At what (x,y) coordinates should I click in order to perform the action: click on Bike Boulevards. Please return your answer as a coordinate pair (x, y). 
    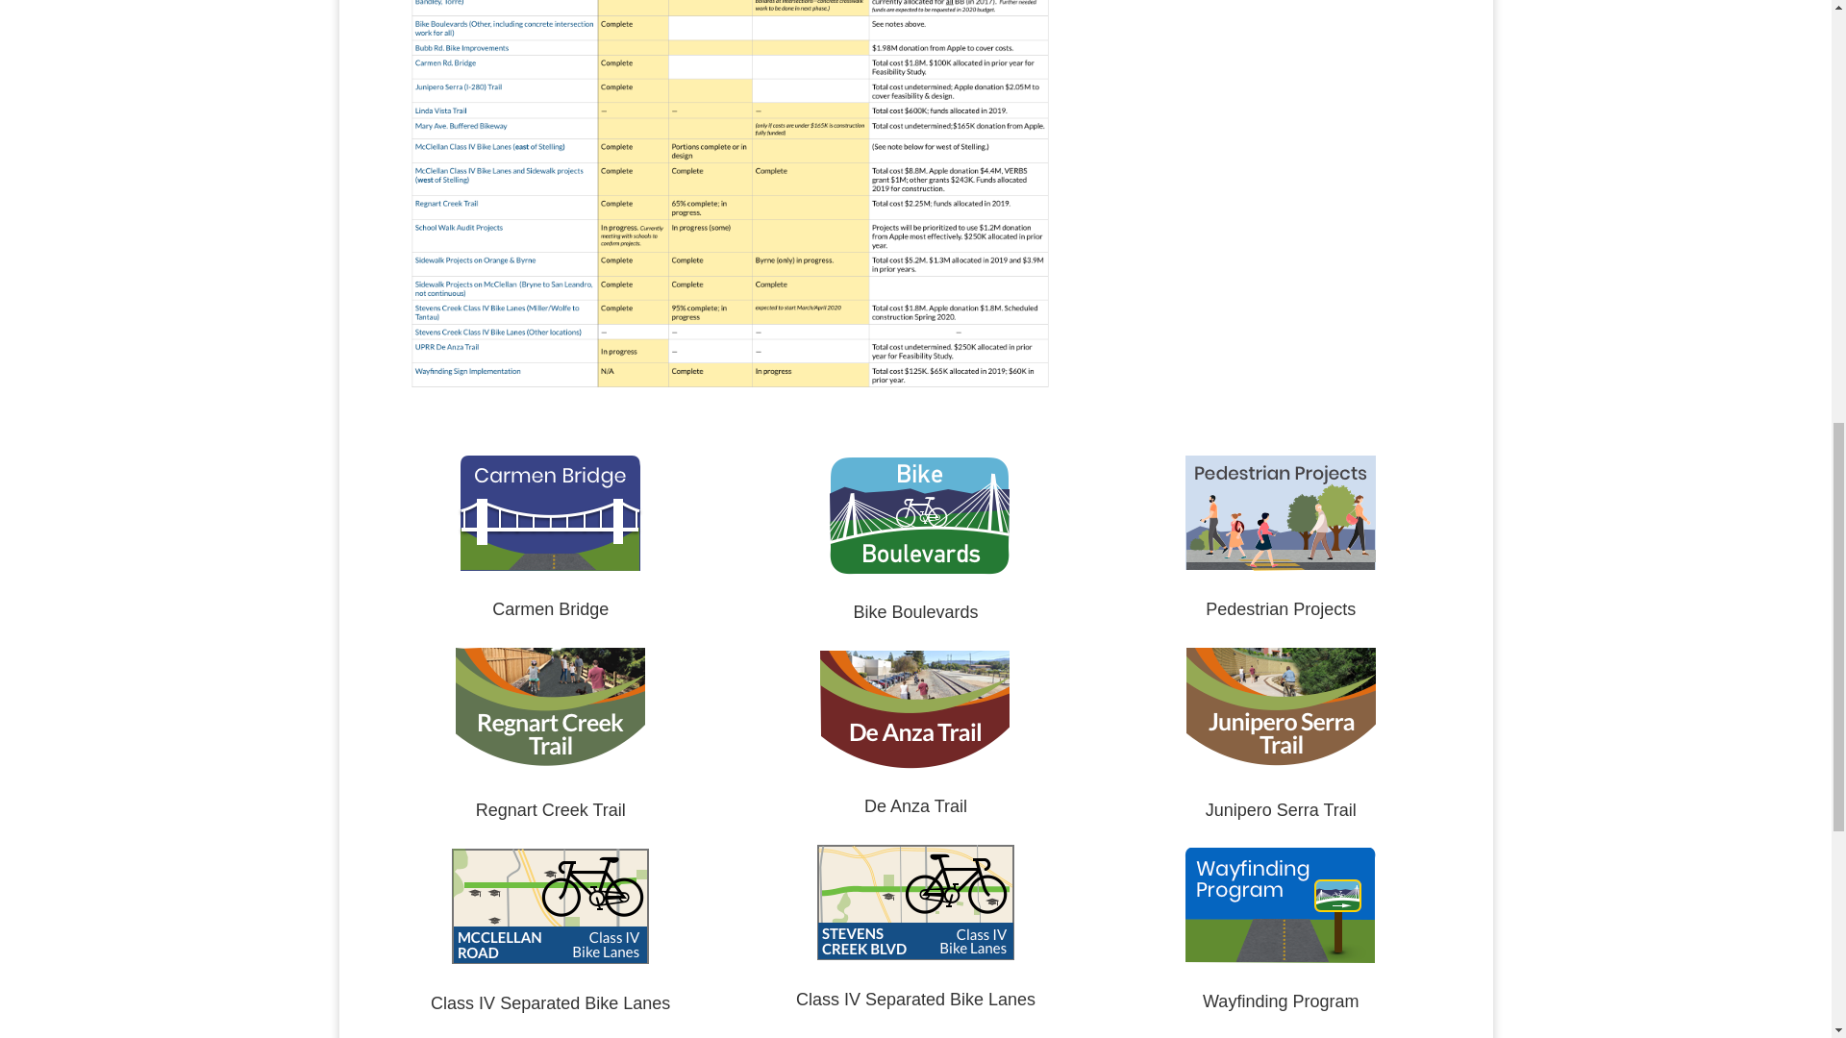
    Looking at the image, I should click on (915, 611).